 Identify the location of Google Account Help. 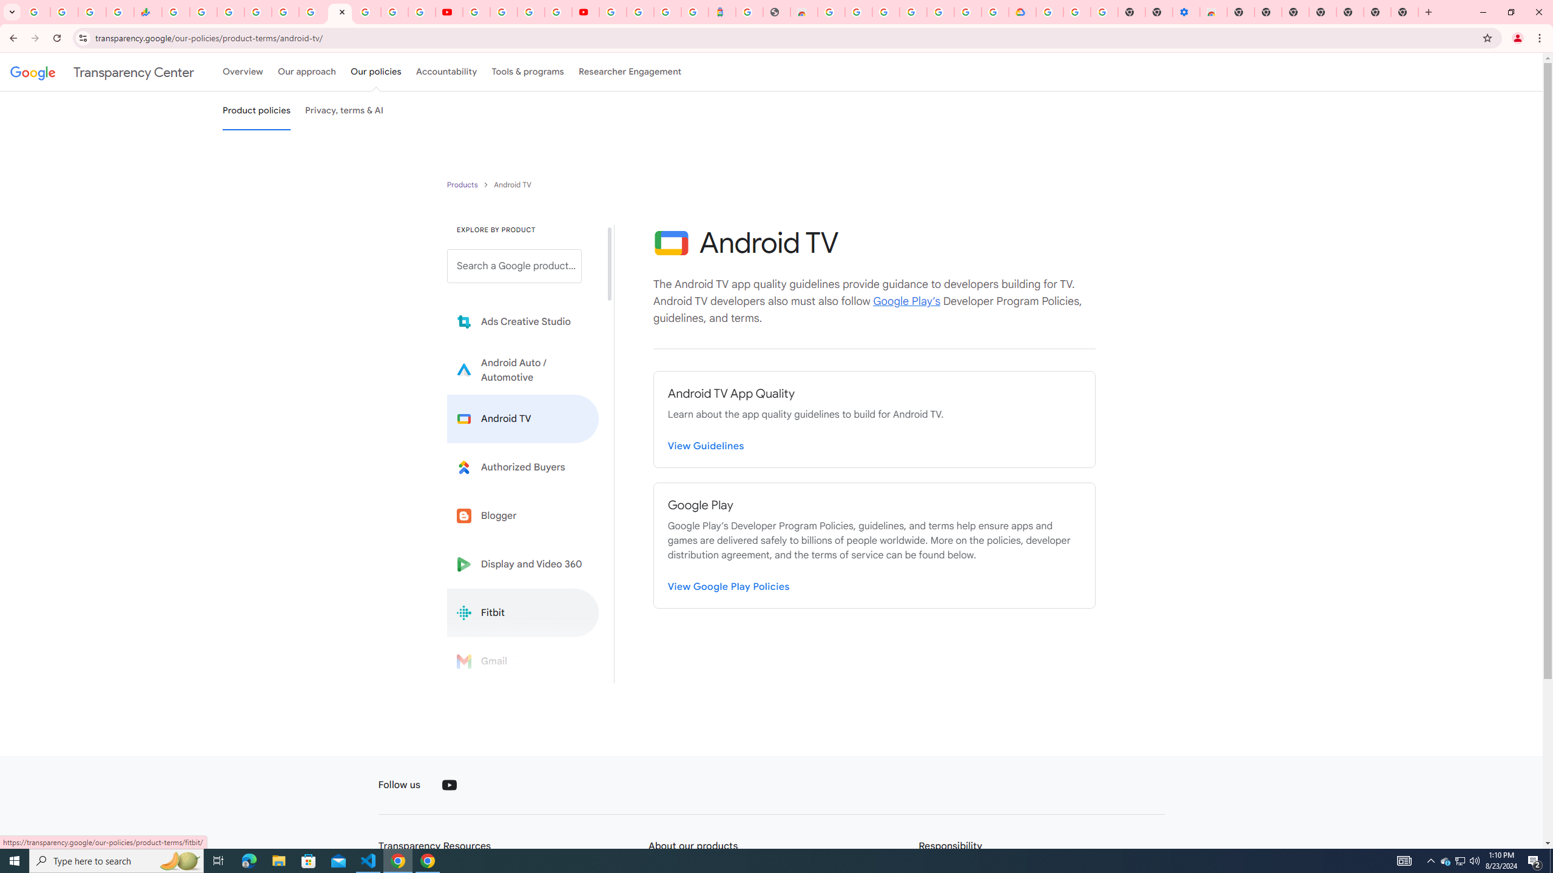
(1077, 12).